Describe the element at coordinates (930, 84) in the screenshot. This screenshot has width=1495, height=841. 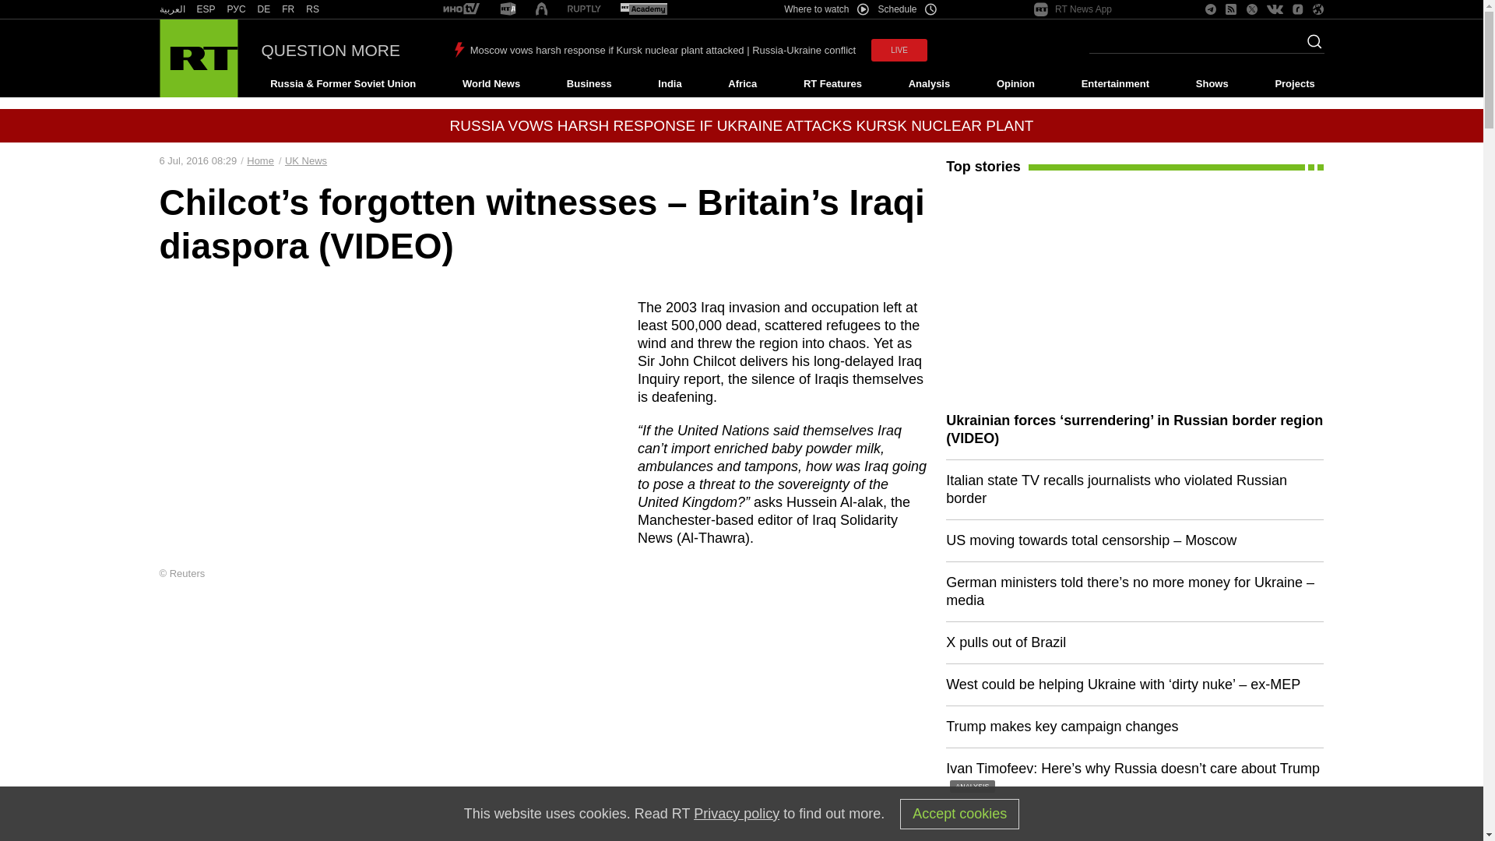
I see `Analysis` at that location.